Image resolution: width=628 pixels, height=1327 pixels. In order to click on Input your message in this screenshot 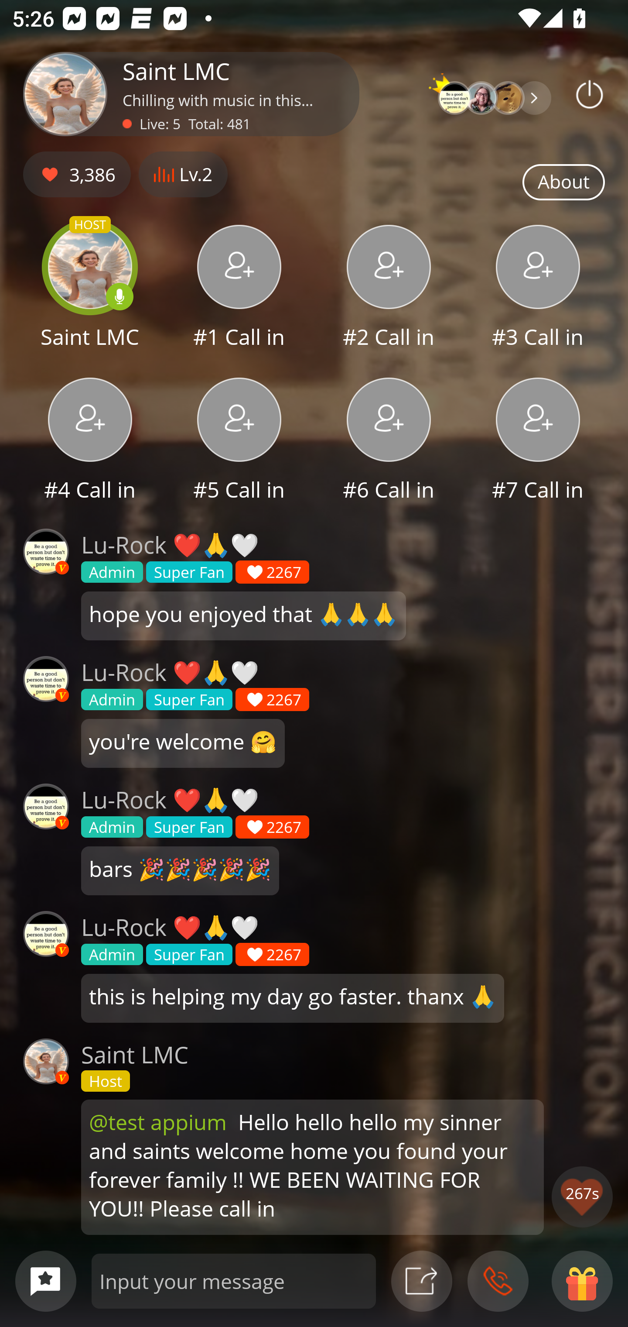, I will do `click(234, 1281)`.